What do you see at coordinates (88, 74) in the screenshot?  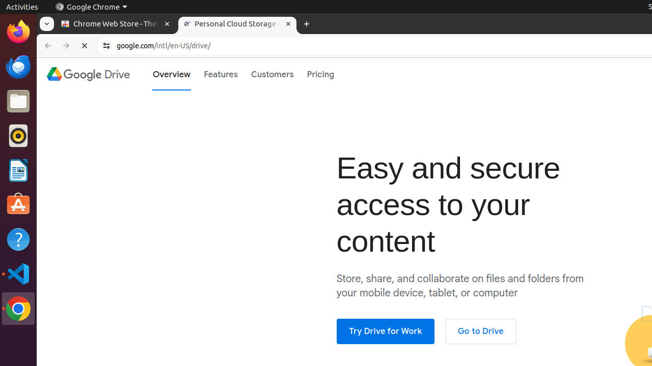 I see `Google Drive` at bounding box center [88, 74].